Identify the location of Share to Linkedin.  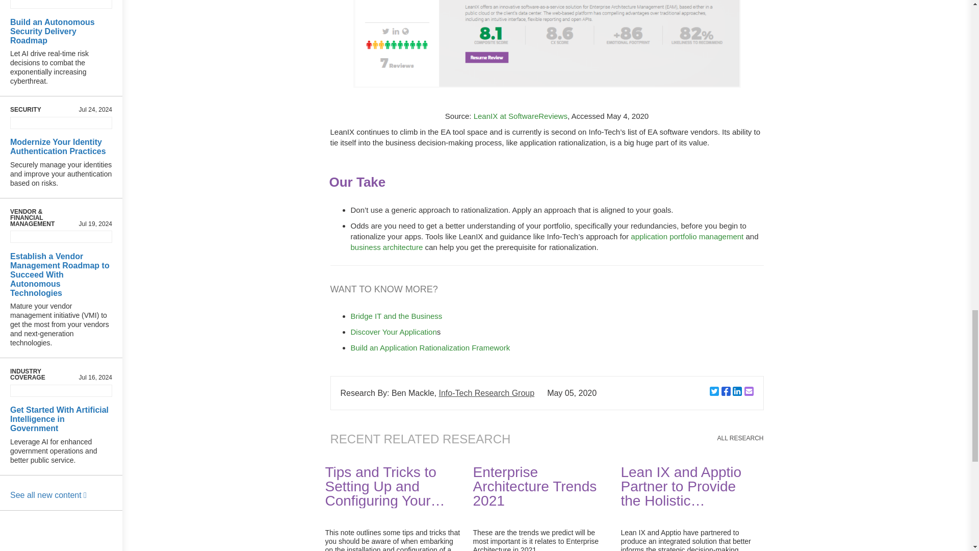
(737, 391).